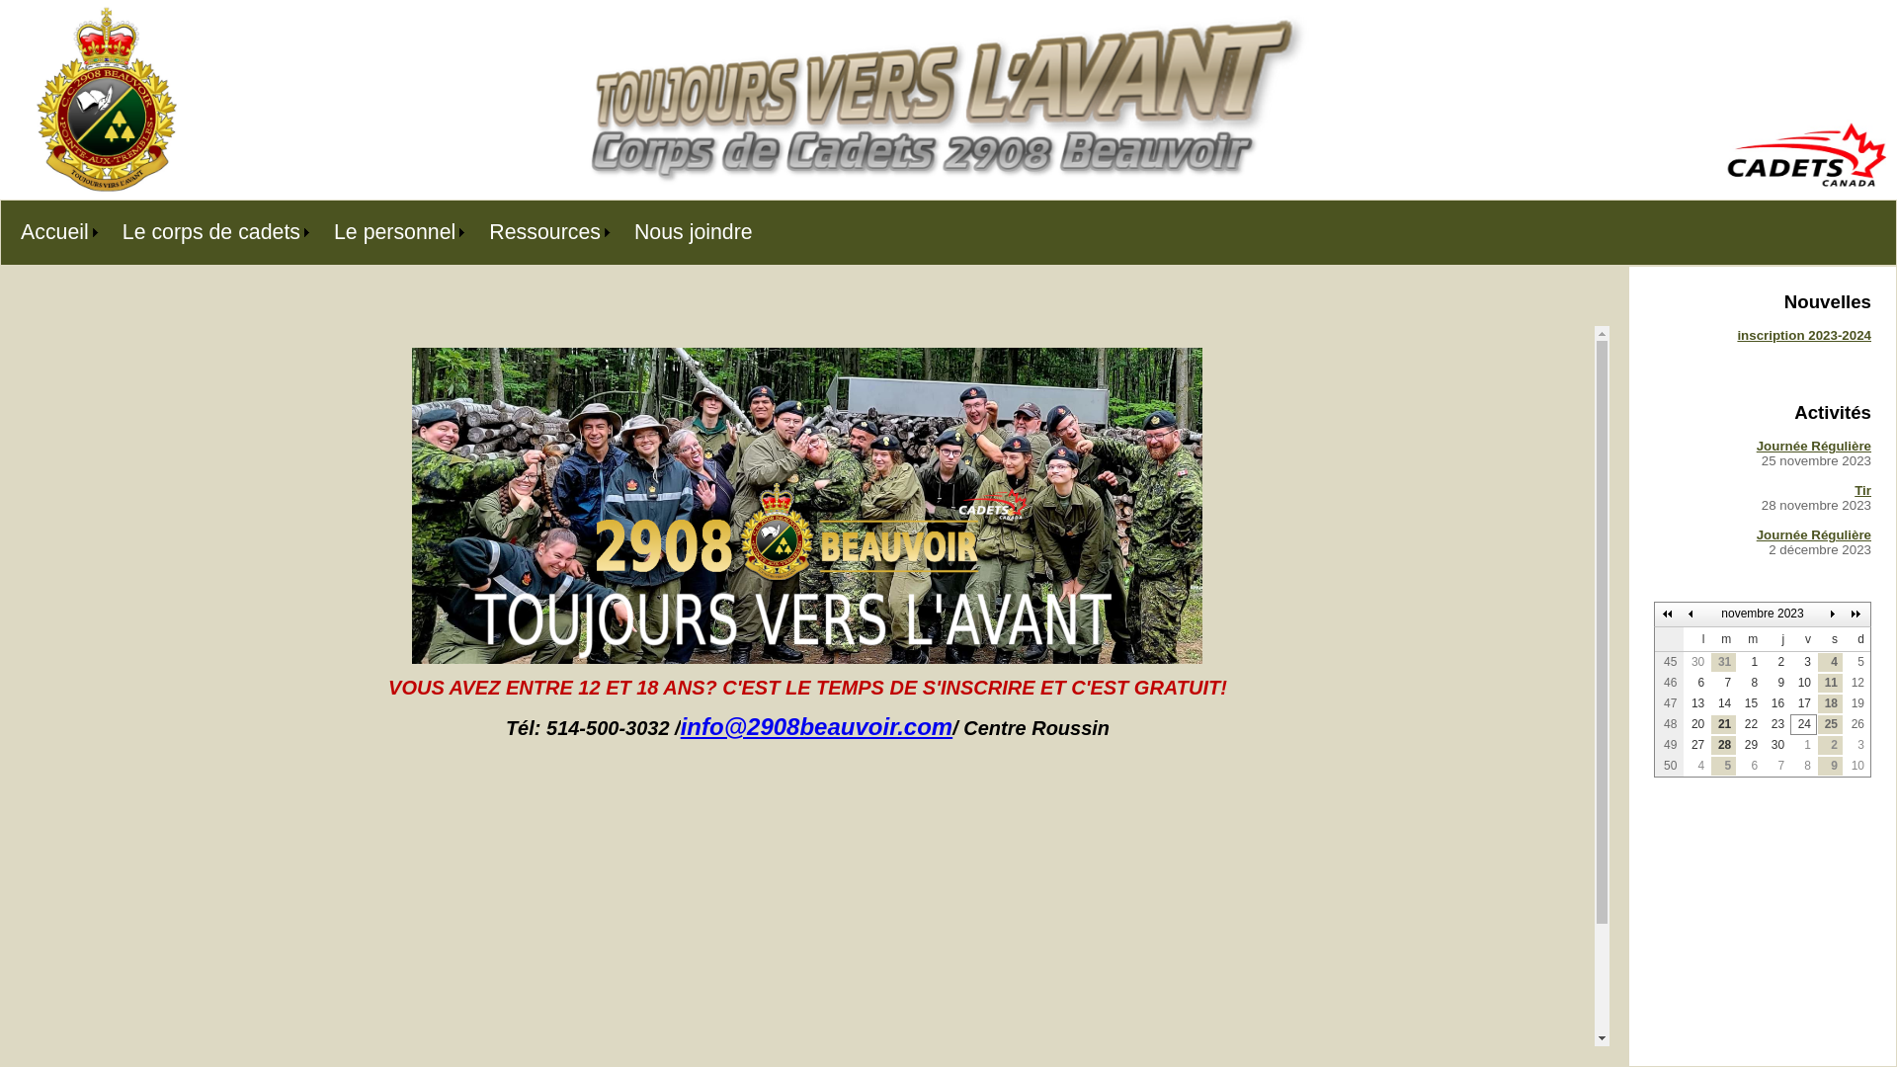 The image size is (1897, 1067). I want to click on 31, so click(1723, 662).